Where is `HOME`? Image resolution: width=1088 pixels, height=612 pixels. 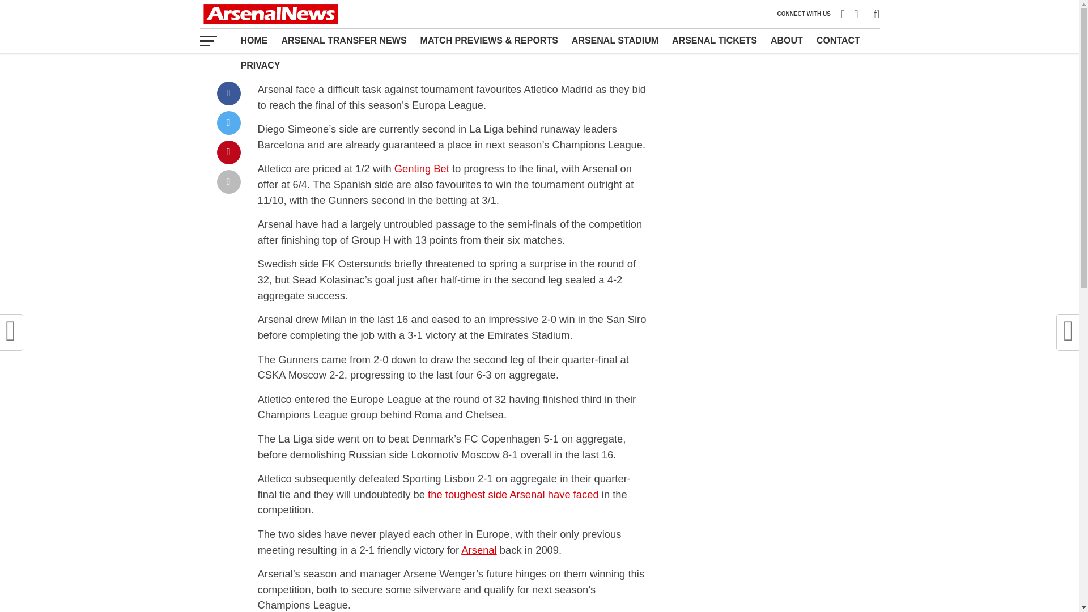 HOME is located at coordinates (254, 40).